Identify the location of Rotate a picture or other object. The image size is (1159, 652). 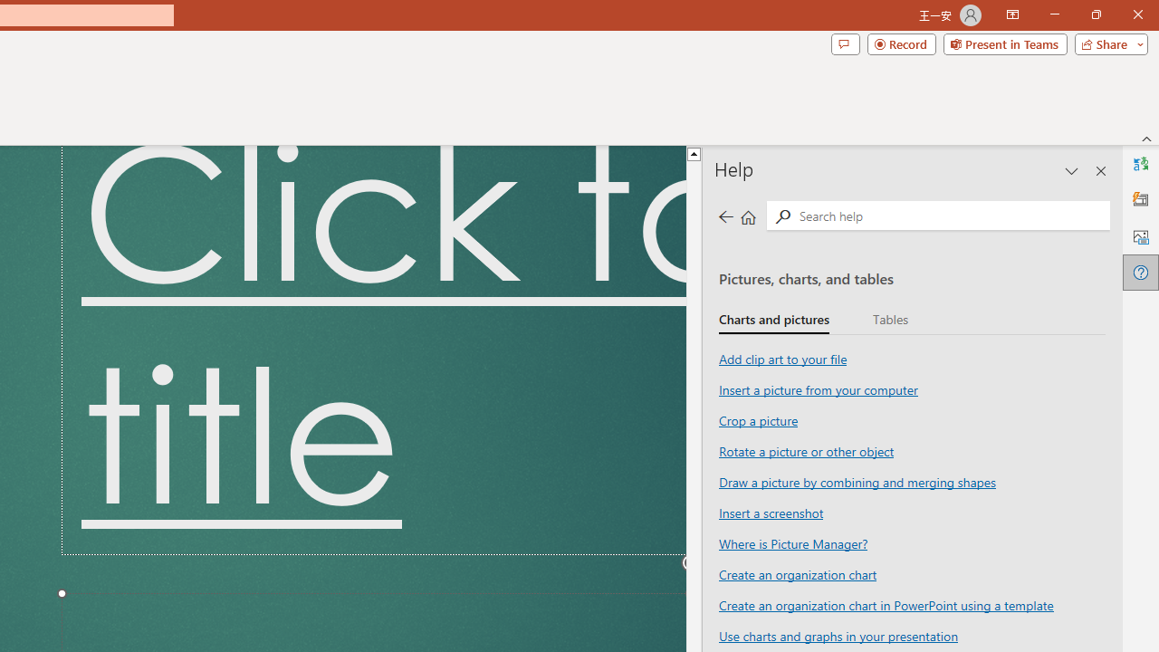
(806, 450).